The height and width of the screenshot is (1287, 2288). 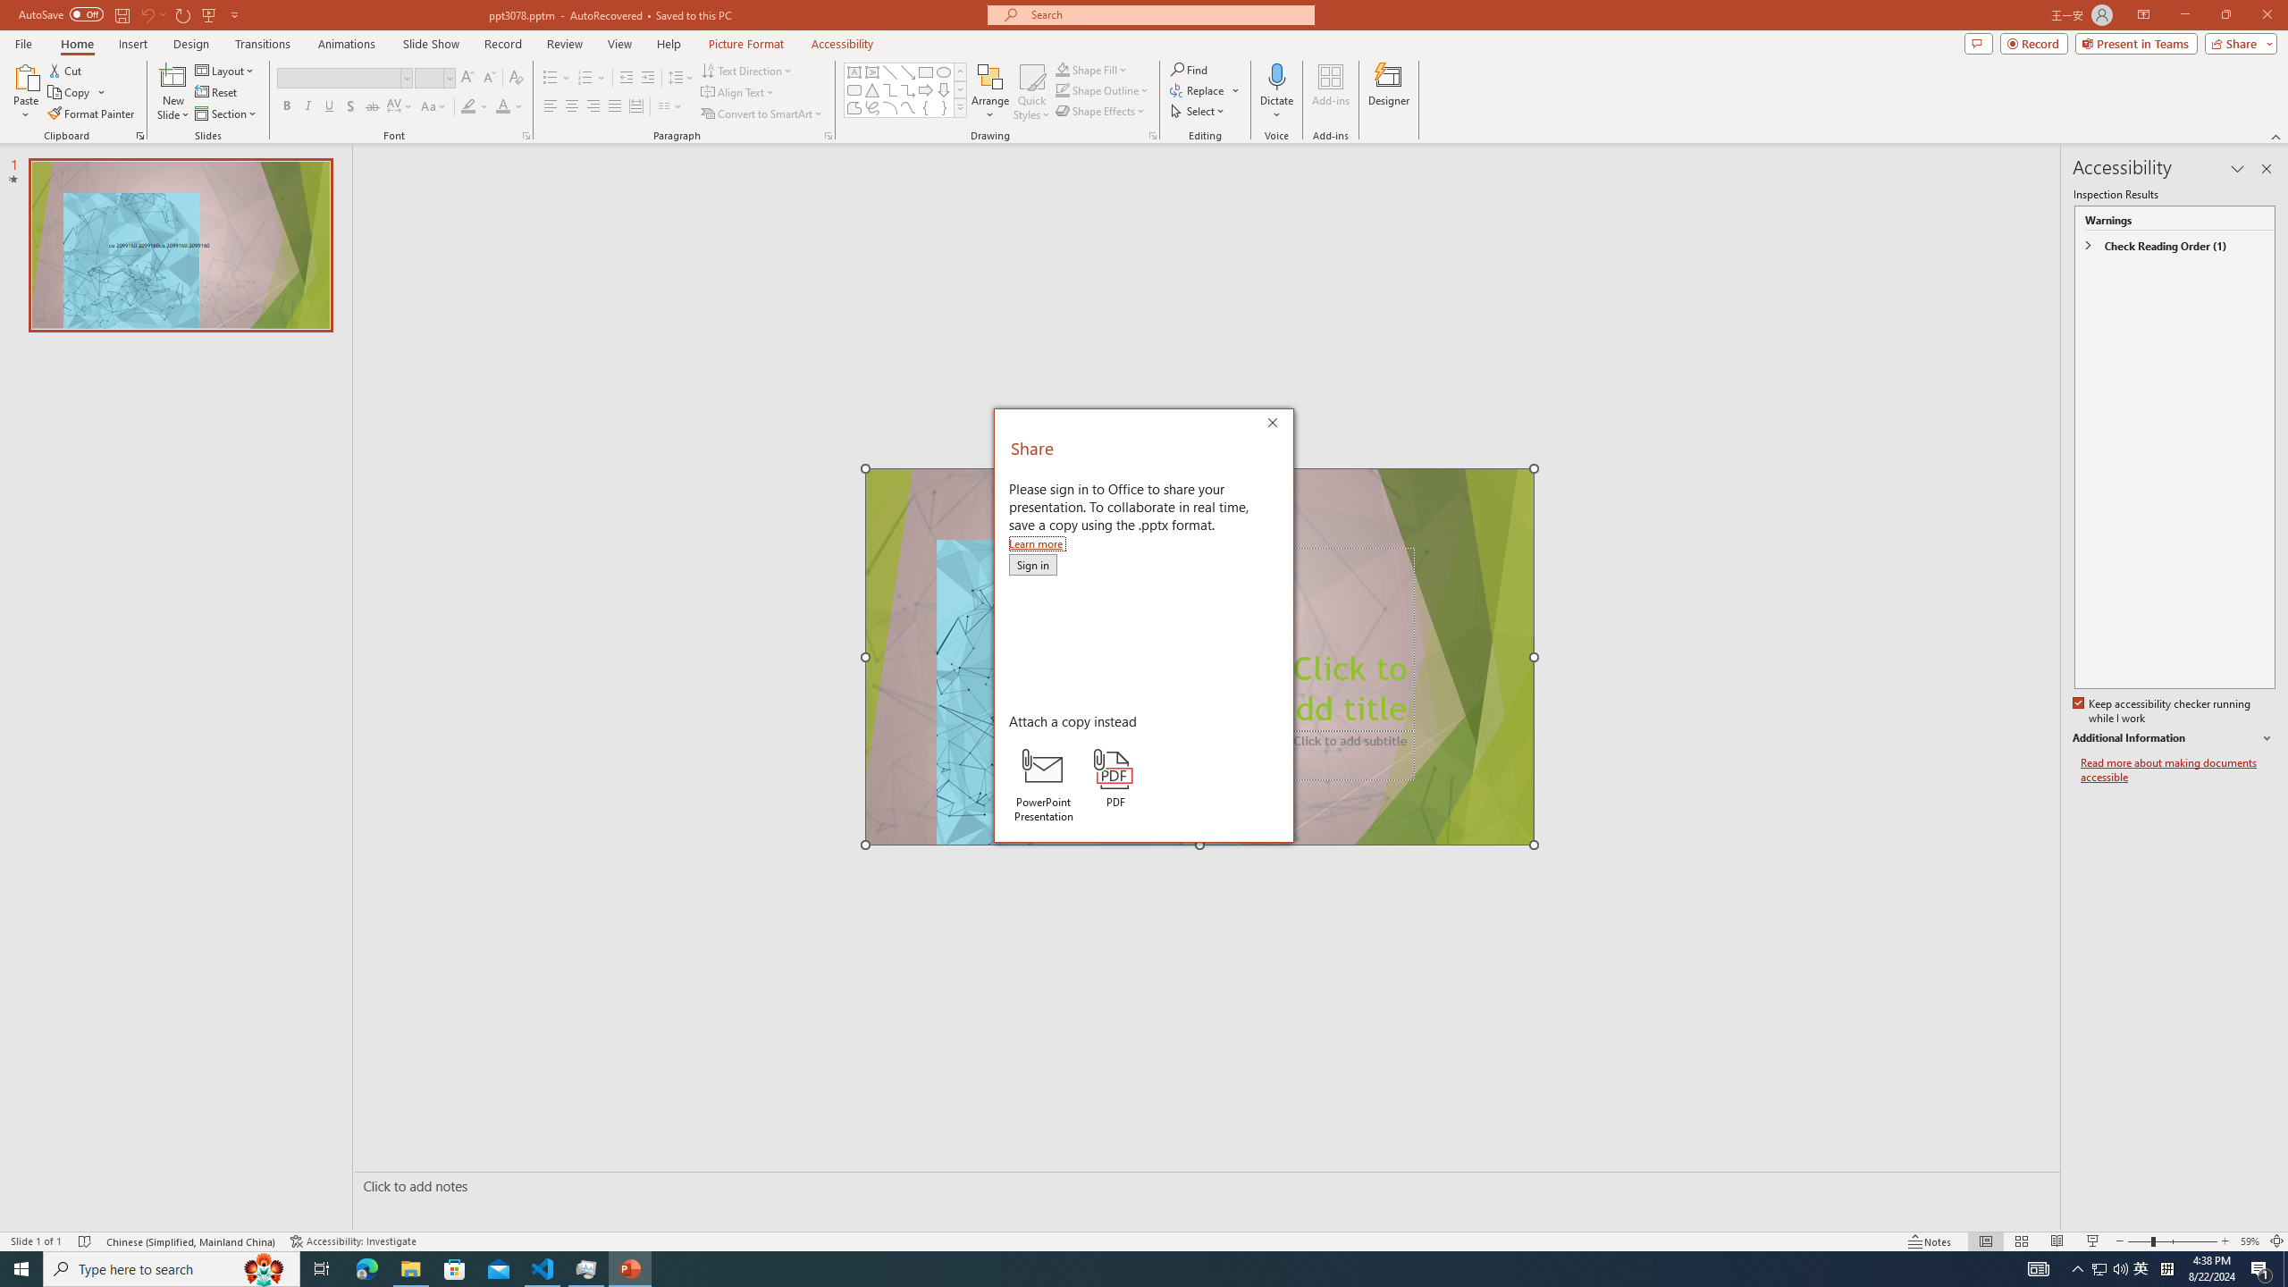 I want to click on Sign in, so click(x=1032, y=565).